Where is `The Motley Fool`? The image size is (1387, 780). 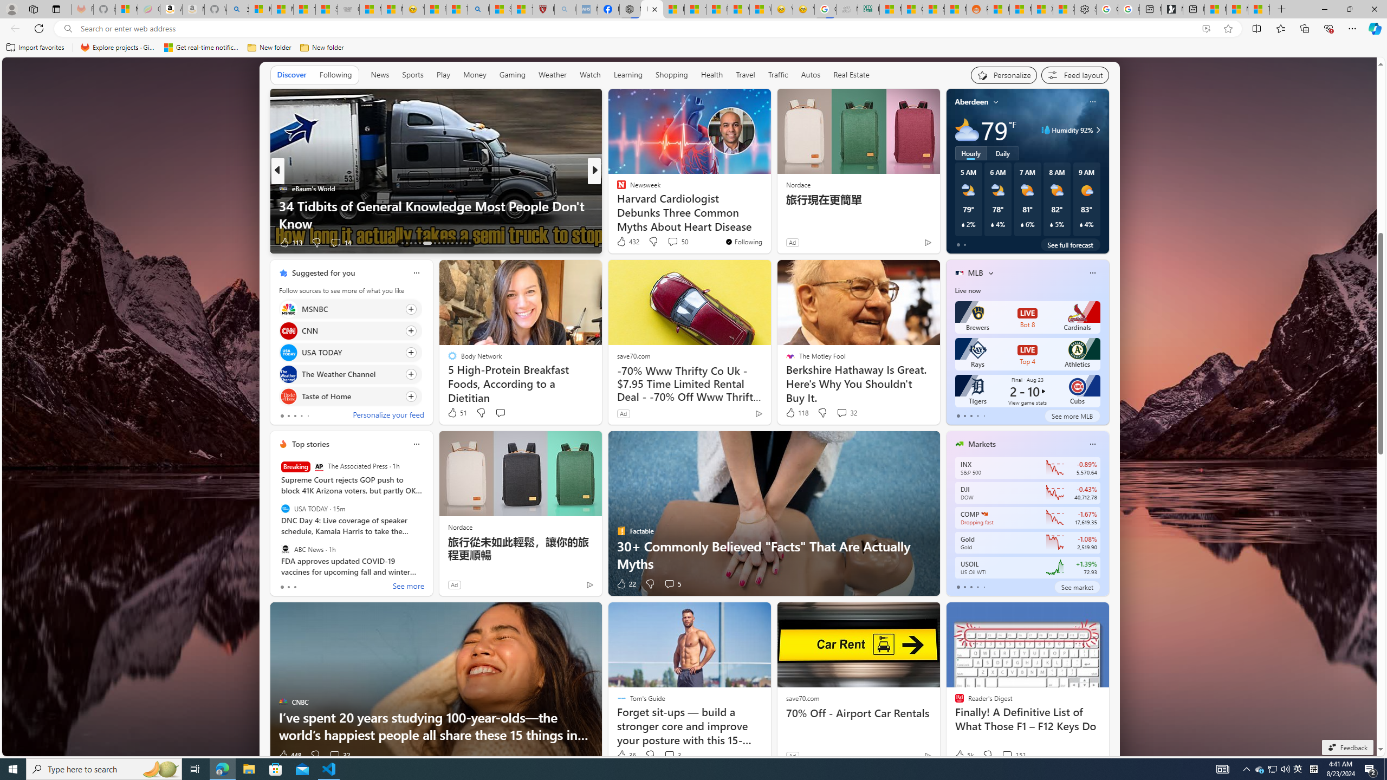
The Motley Fool is located at coordinates (616, 188).